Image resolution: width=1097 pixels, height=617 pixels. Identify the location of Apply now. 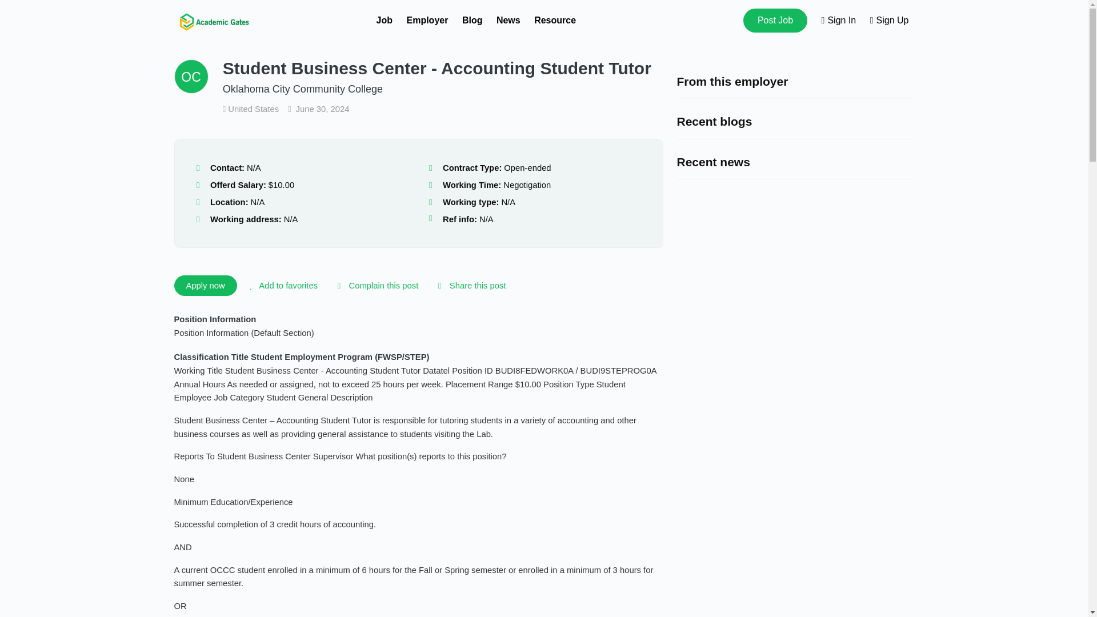
(205, 286).